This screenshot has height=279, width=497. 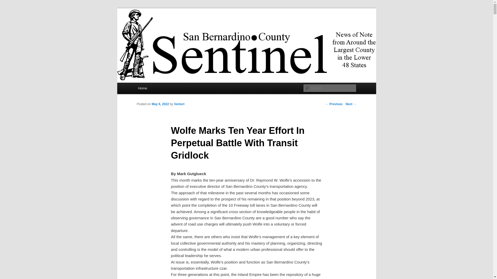 What do you see at coordinates (179, 104) in the screenshot?
I see `View all posts by Venturi` at bounding box center [179, 104].